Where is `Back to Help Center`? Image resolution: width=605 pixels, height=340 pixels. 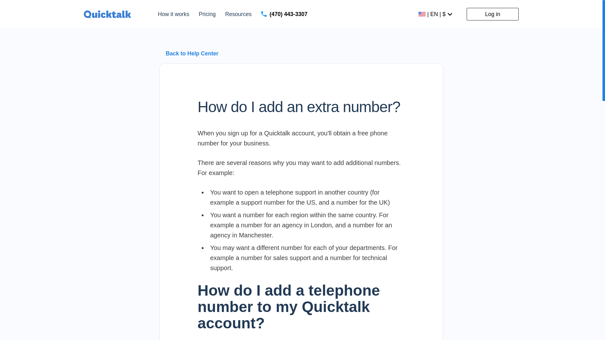 Back to Help Center is located at coordinates (192, 54).